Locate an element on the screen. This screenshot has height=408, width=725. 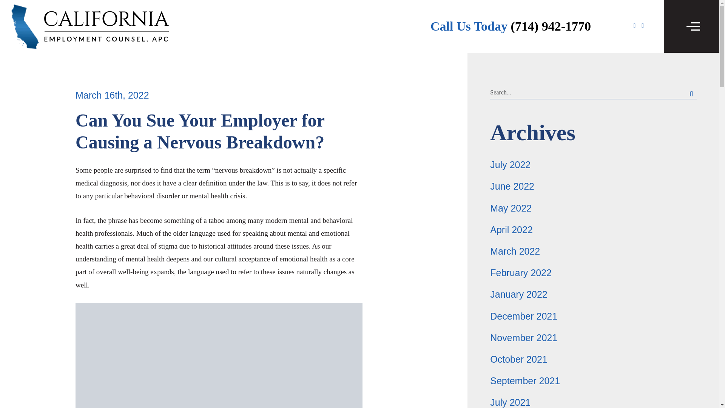
December 2021 is located at coordinates (523, 315).